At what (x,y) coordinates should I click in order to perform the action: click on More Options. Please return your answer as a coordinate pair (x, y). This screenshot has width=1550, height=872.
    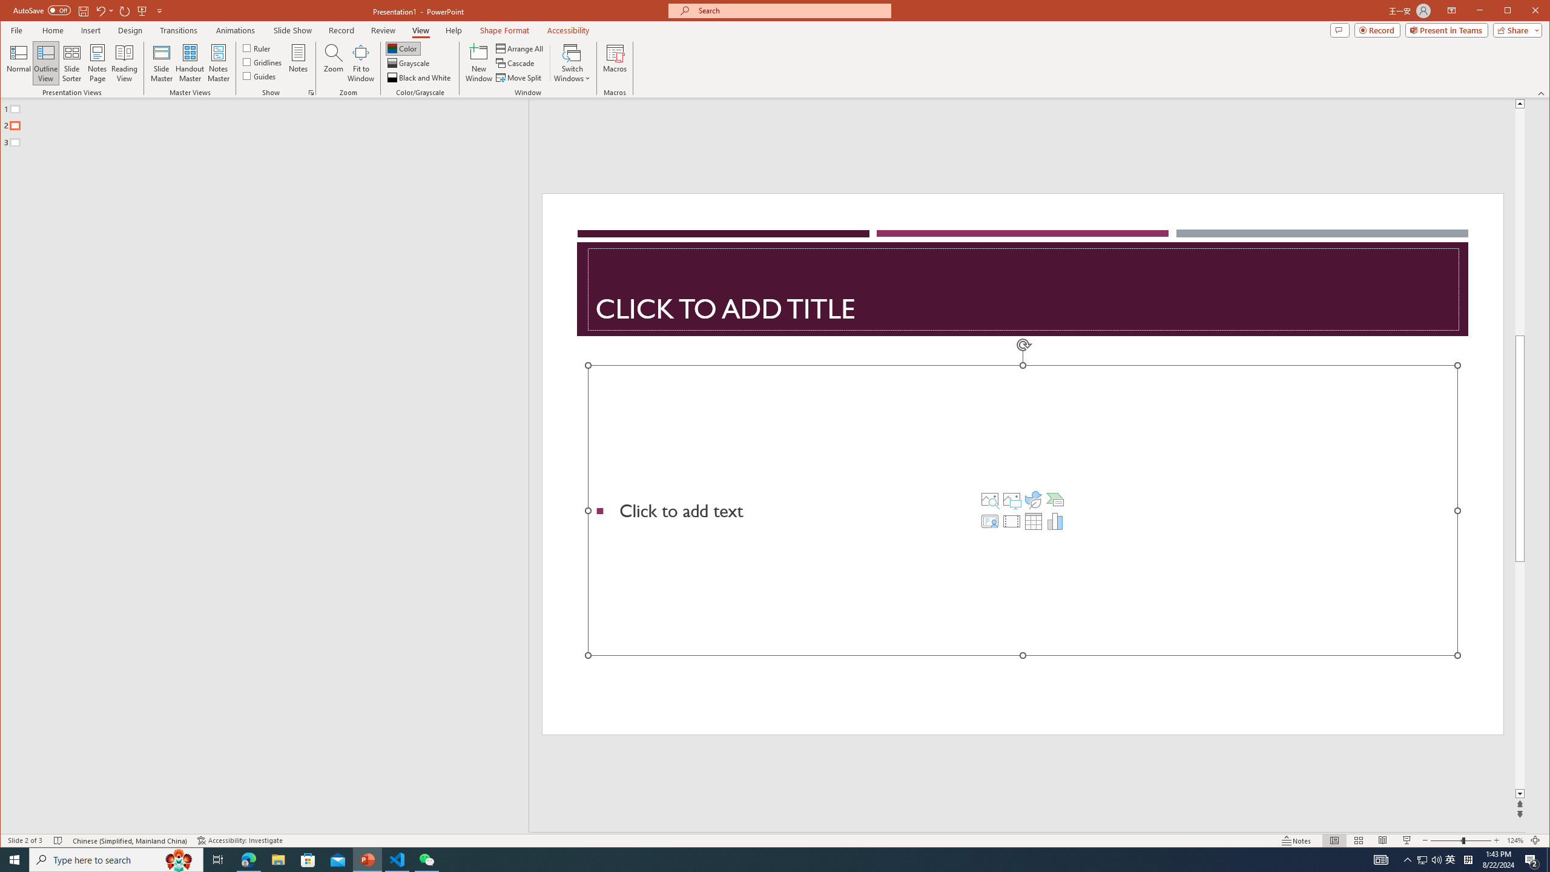
    Looking at the image, I should click on (113, 10).